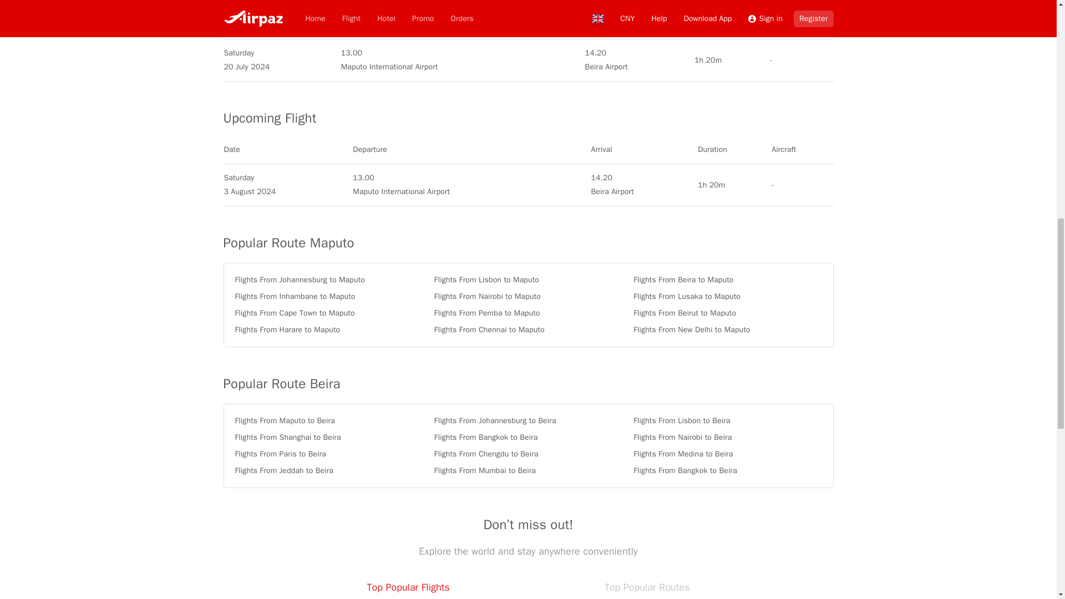 The height and width of the screenshot is (599, 1065). I want to click on Flights From Beira to Maputo, so click(727, 280).